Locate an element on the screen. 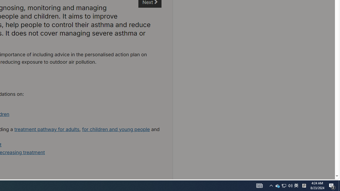 This screenshot has width=340, height=191. treatment pathway for adults is located at coordinates (47, 129).